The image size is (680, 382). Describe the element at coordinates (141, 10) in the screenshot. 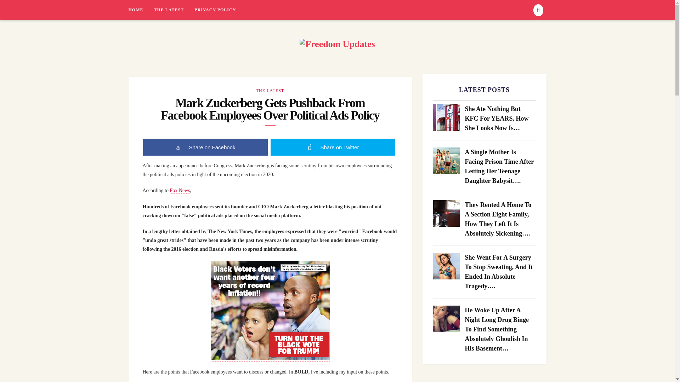

I see `HOME` at that location.